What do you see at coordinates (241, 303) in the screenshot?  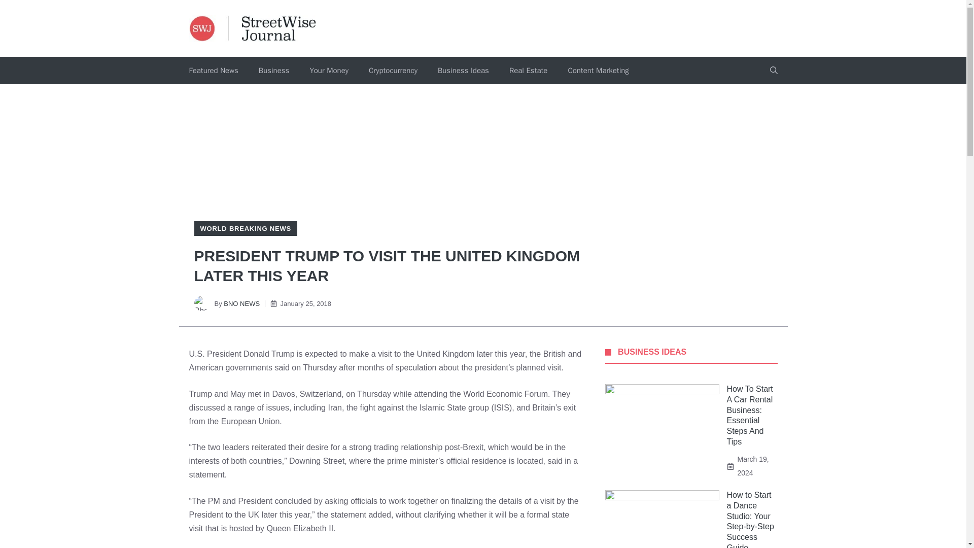 I see `BNO NEWS` at bounding box center [241, 303].